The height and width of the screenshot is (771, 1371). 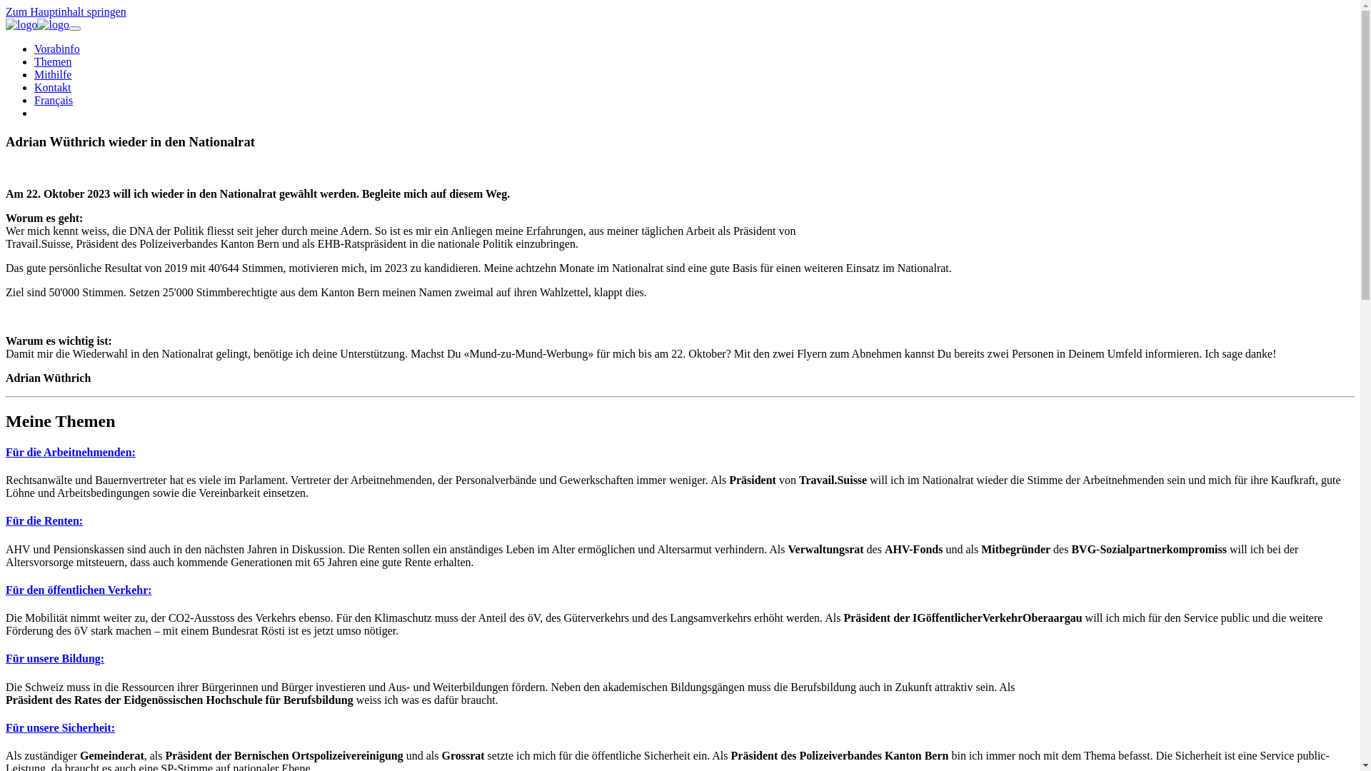 I want to click on Kontakt, so click(x=53, y=87).